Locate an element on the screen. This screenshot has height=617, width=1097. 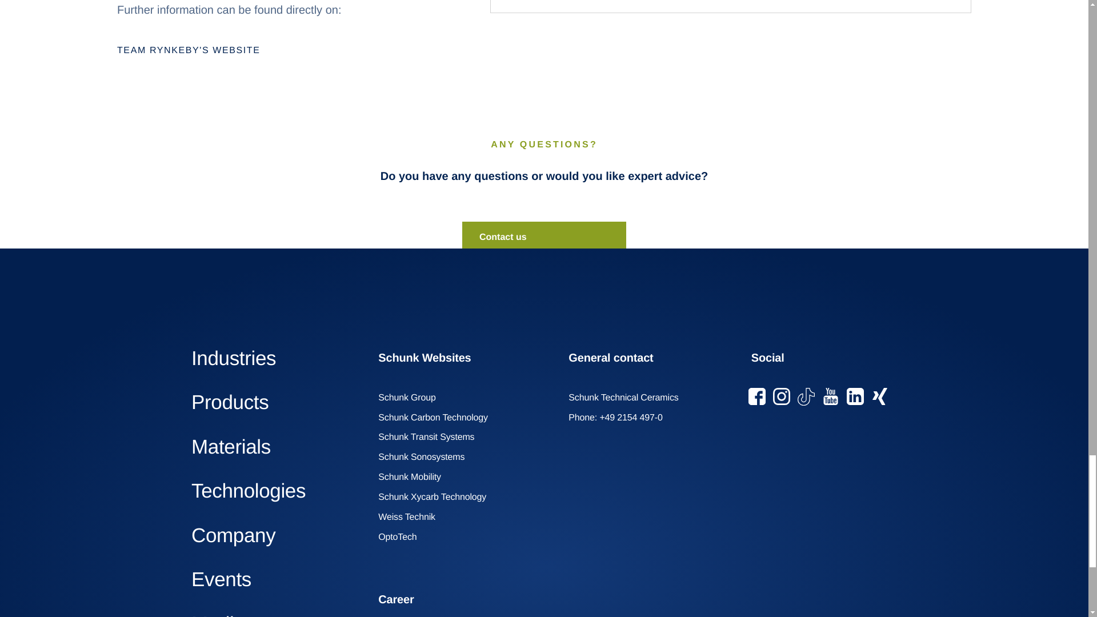
Schunk Carbon Technology is located at coordinates (437, 418).